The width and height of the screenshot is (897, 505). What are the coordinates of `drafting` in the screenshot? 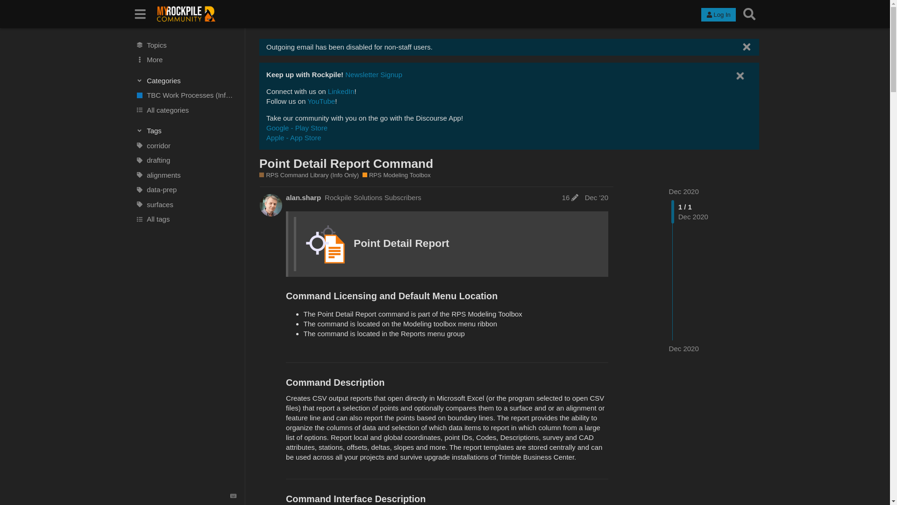 It's located at (185, 160).